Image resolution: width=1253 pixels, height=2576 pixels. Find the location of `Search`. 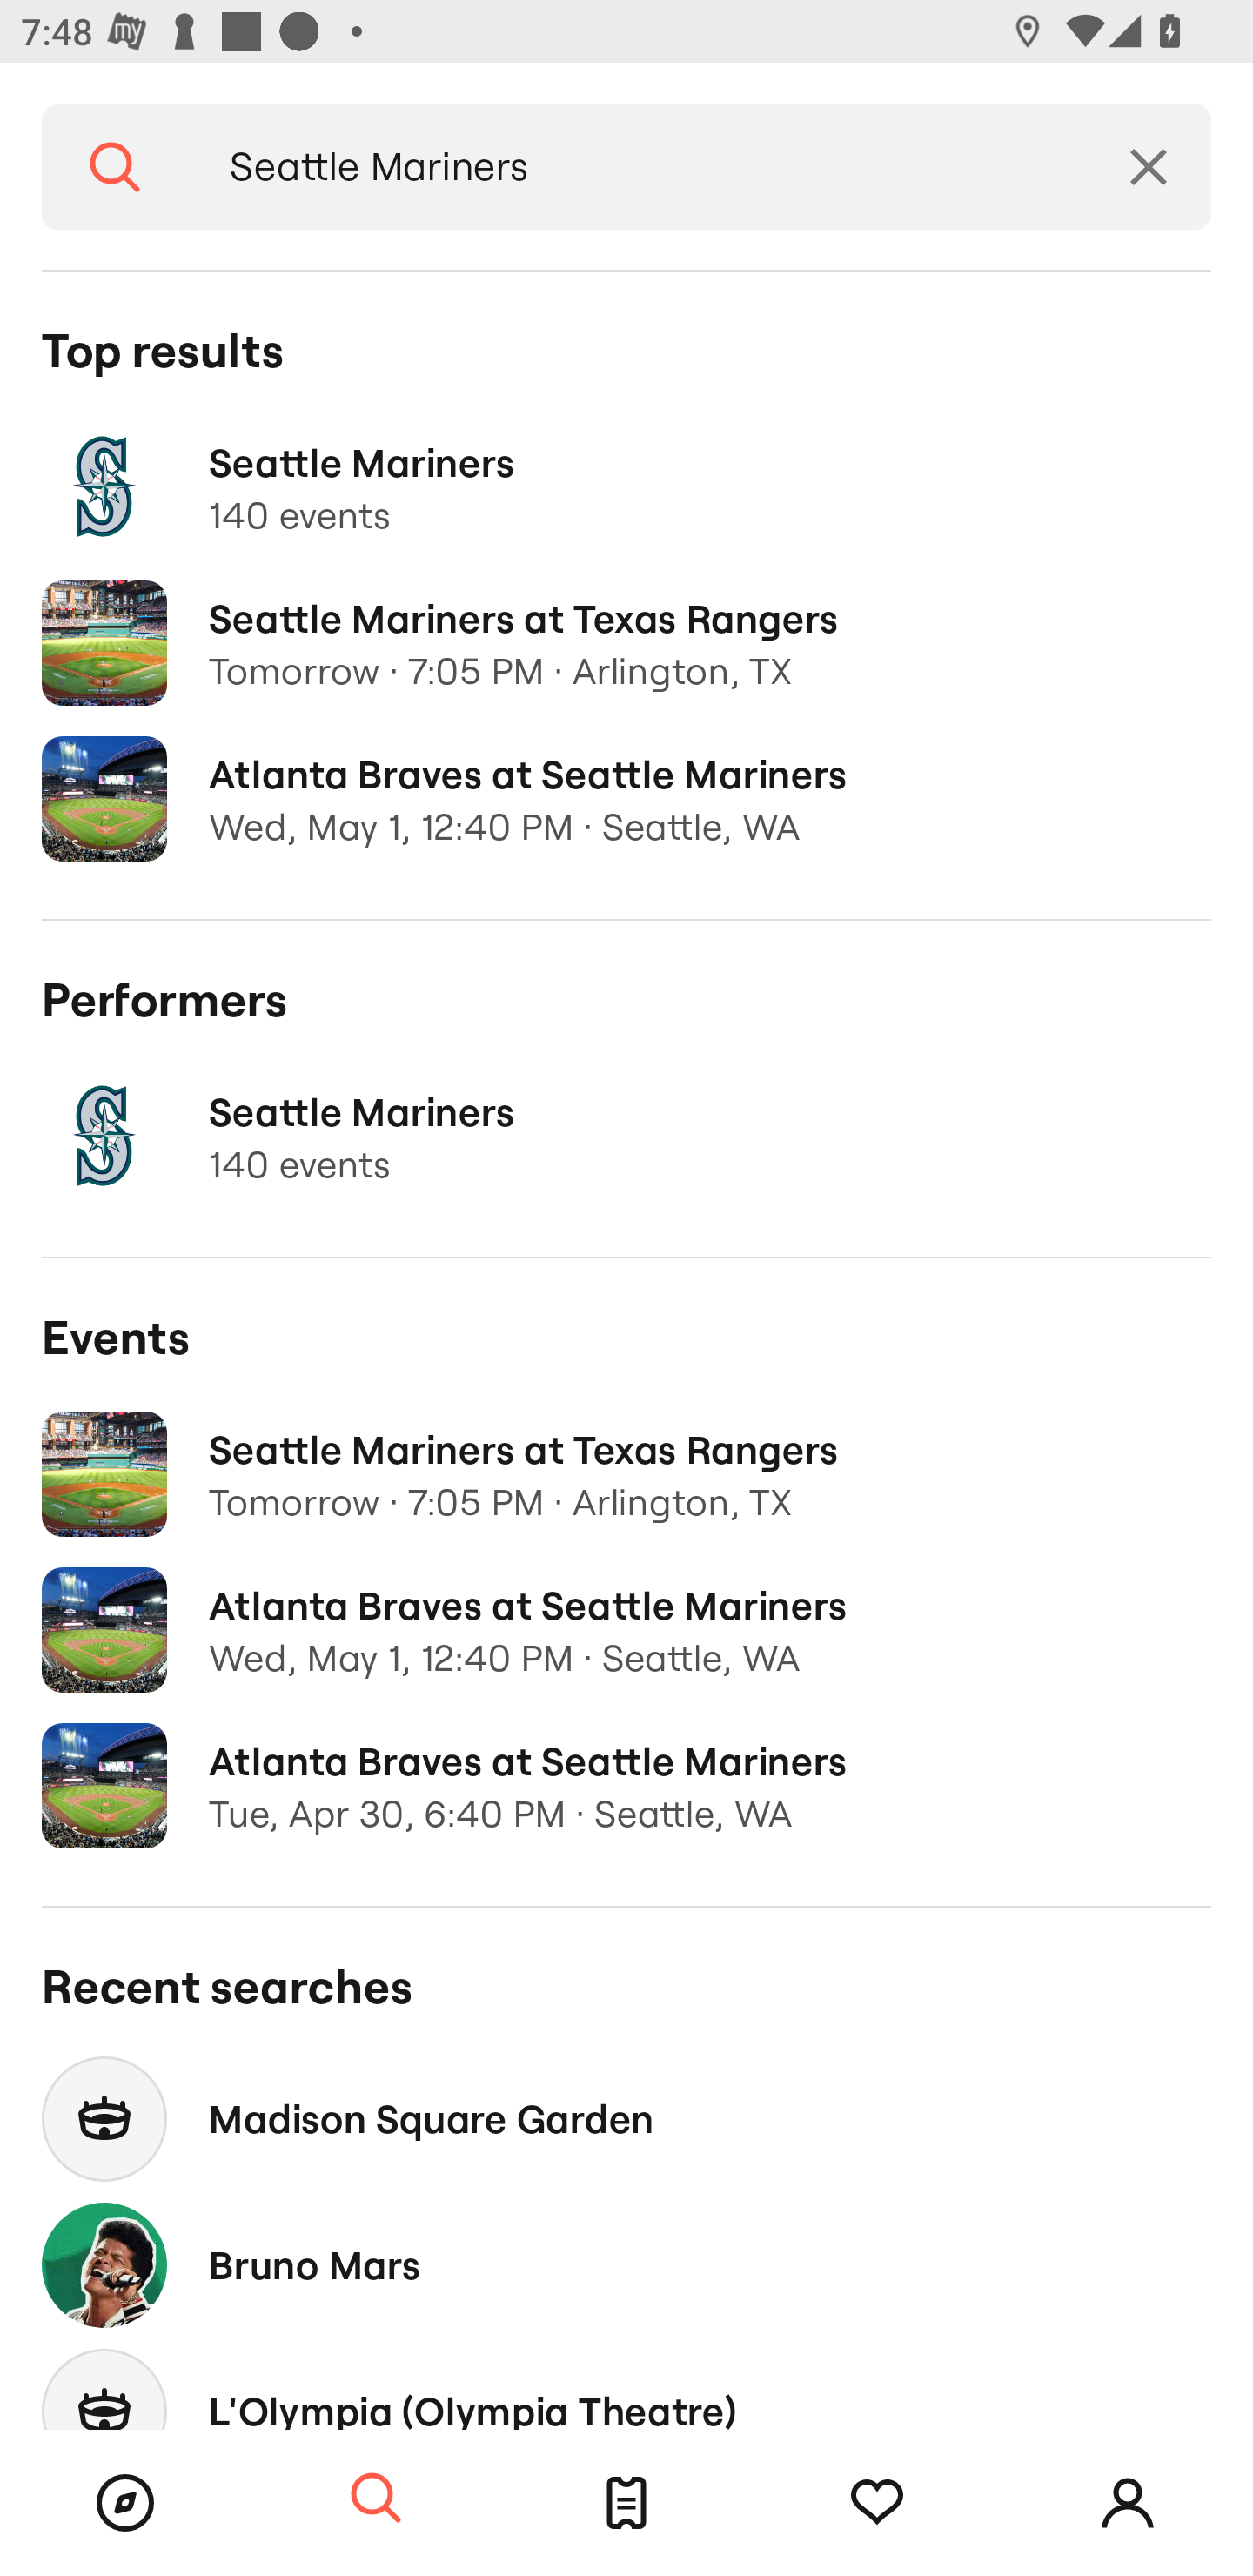

Search is located at coordinates (376, 2499).